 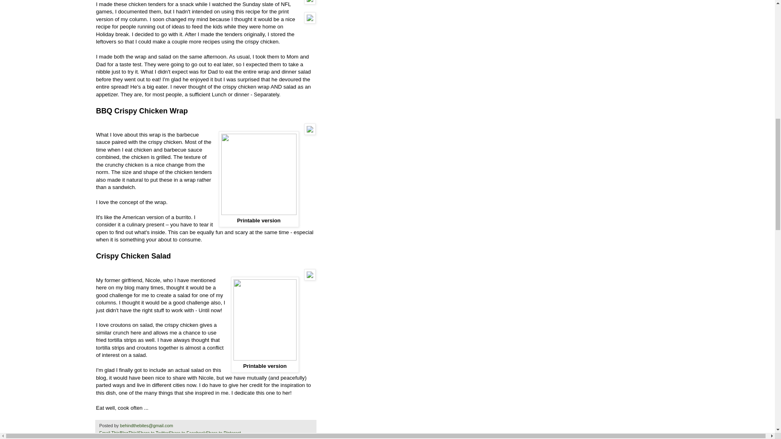 I want to click on Email Post, so click(x=177, y=426).